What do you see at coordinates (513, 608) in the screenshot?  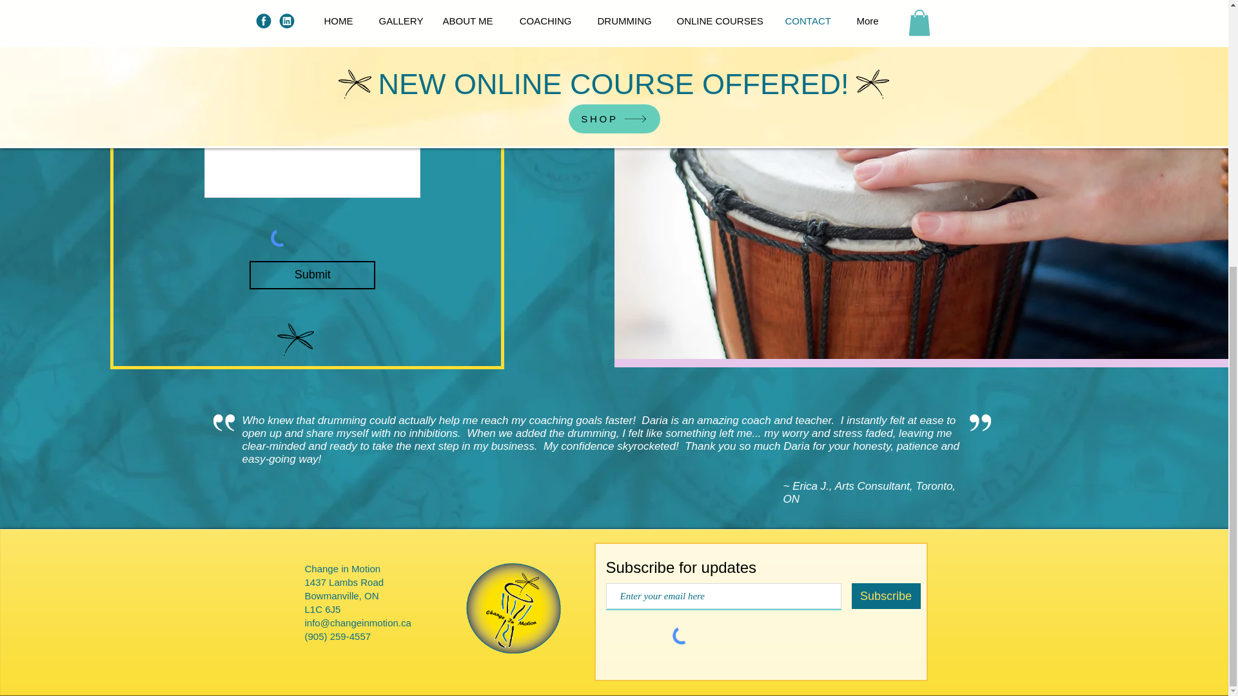 I see `CIM-Logo Final.gif.gif` at bounding box center [513, 608].